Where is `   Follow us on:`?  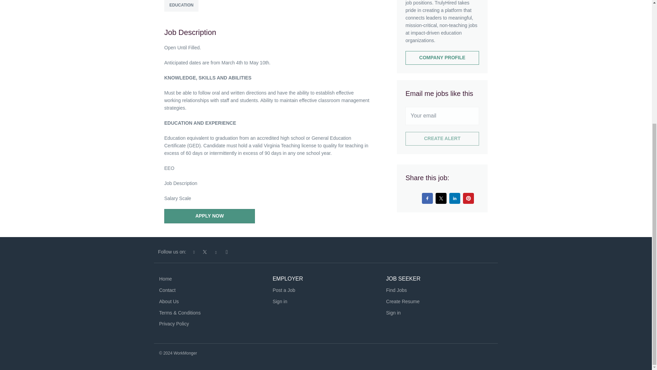
   Follow us on: is located at coordinates (172, 251).